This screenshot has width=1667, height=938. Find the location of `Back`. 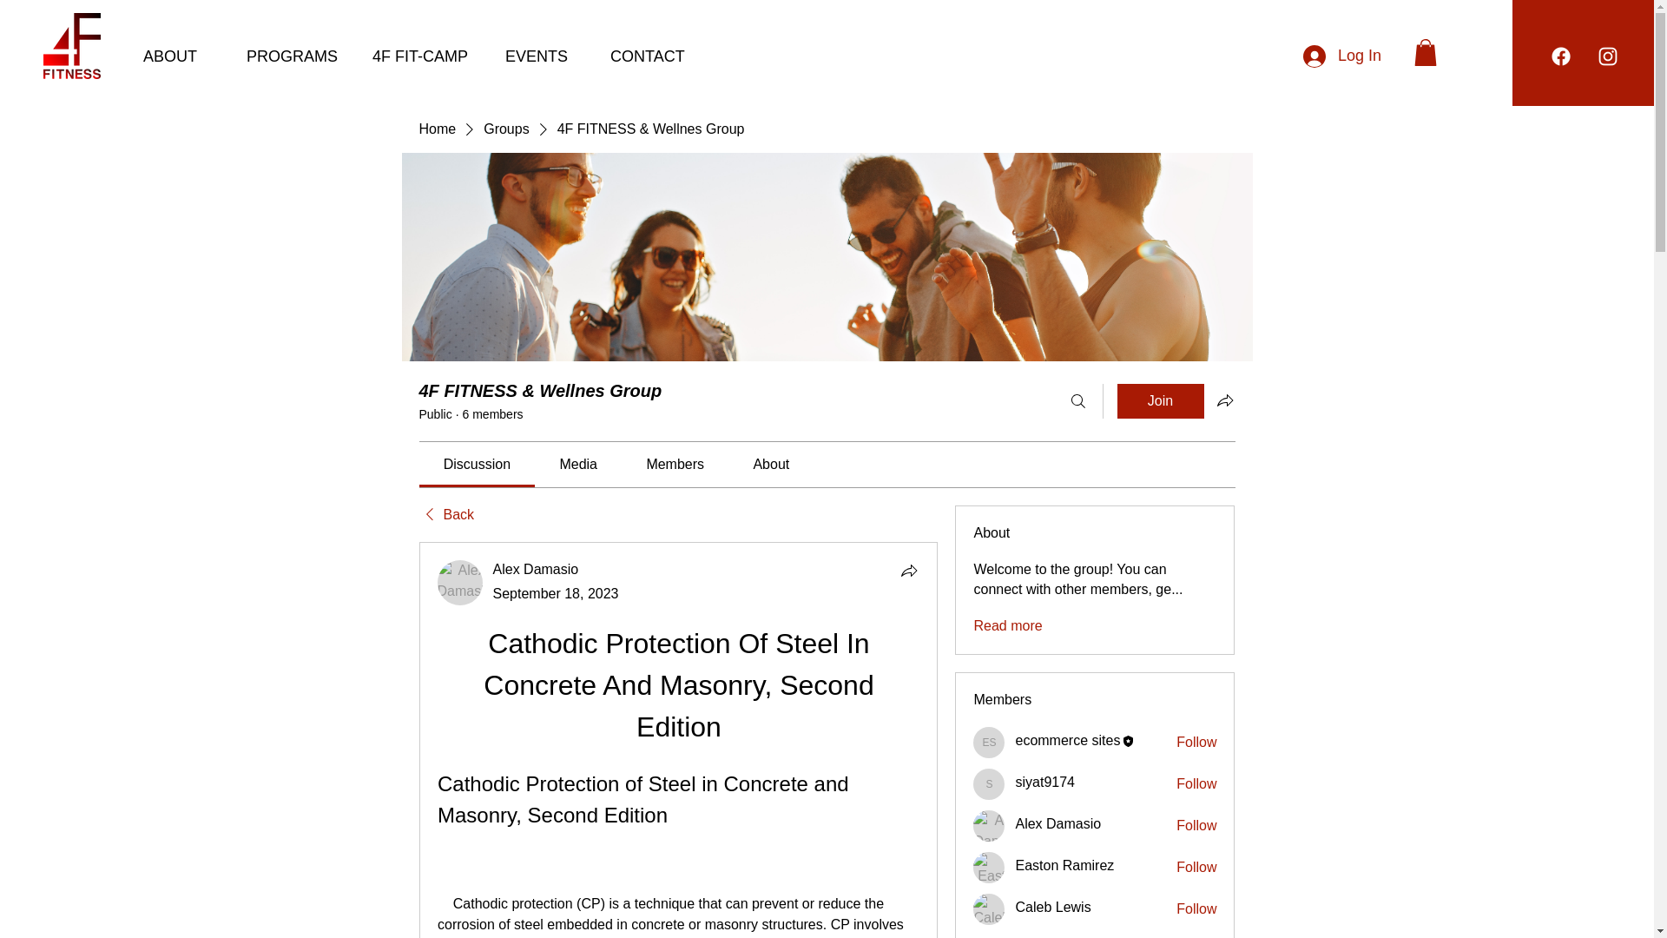

Back is located at coordinates (445, 514).